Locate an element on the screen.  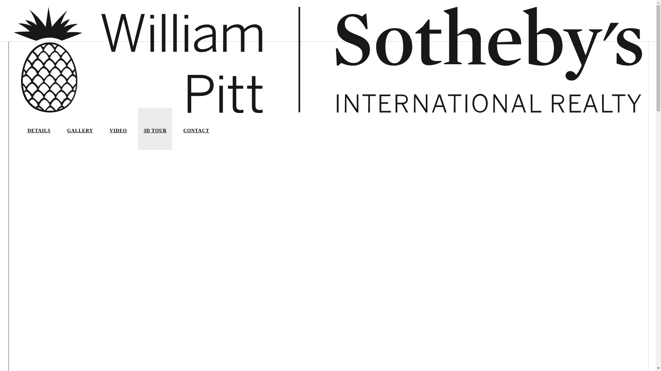
3D TOUR is located at coordinates (155, 135).